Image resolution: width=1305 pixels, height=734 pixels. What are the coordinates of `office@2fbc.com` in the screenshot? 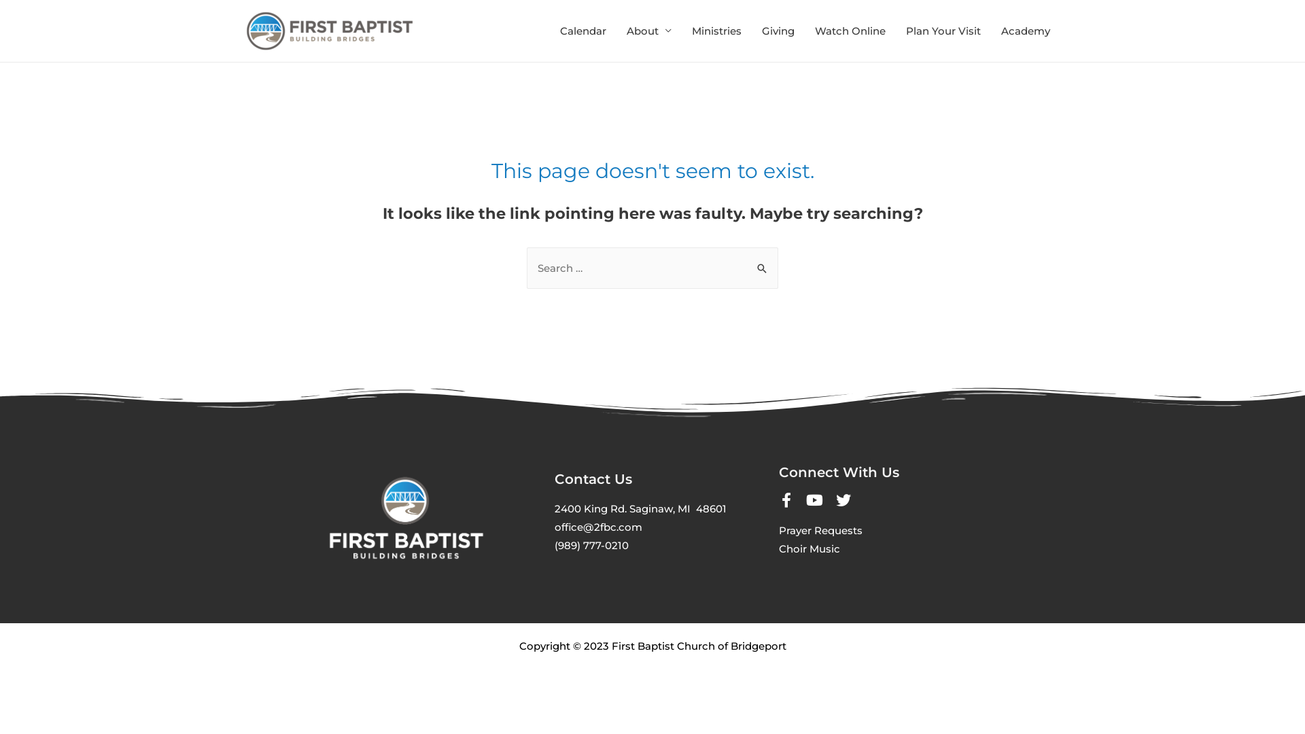 It's located at (598, 527).